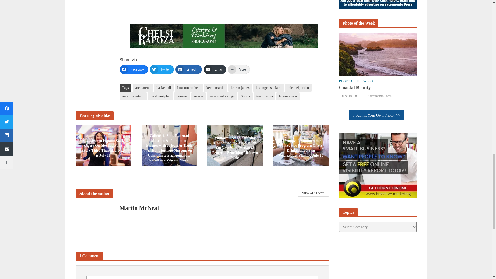  Describe the element at coordinates (378, 54) in the screenshot. I see `Coastal Beauty` at that location.